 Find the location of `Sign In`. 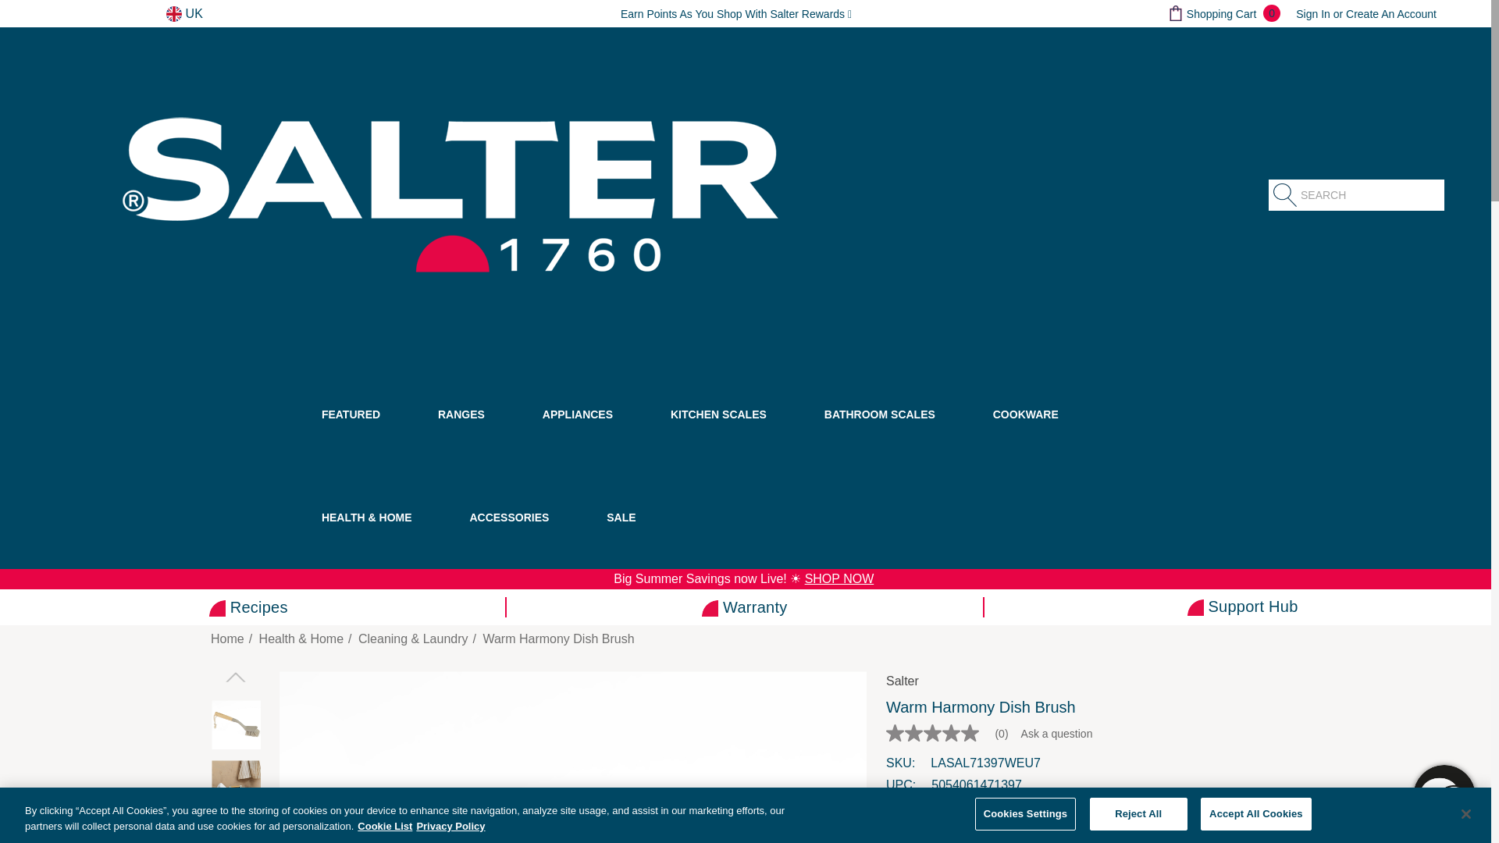

Sign In is located at coordinates (1313, 13).